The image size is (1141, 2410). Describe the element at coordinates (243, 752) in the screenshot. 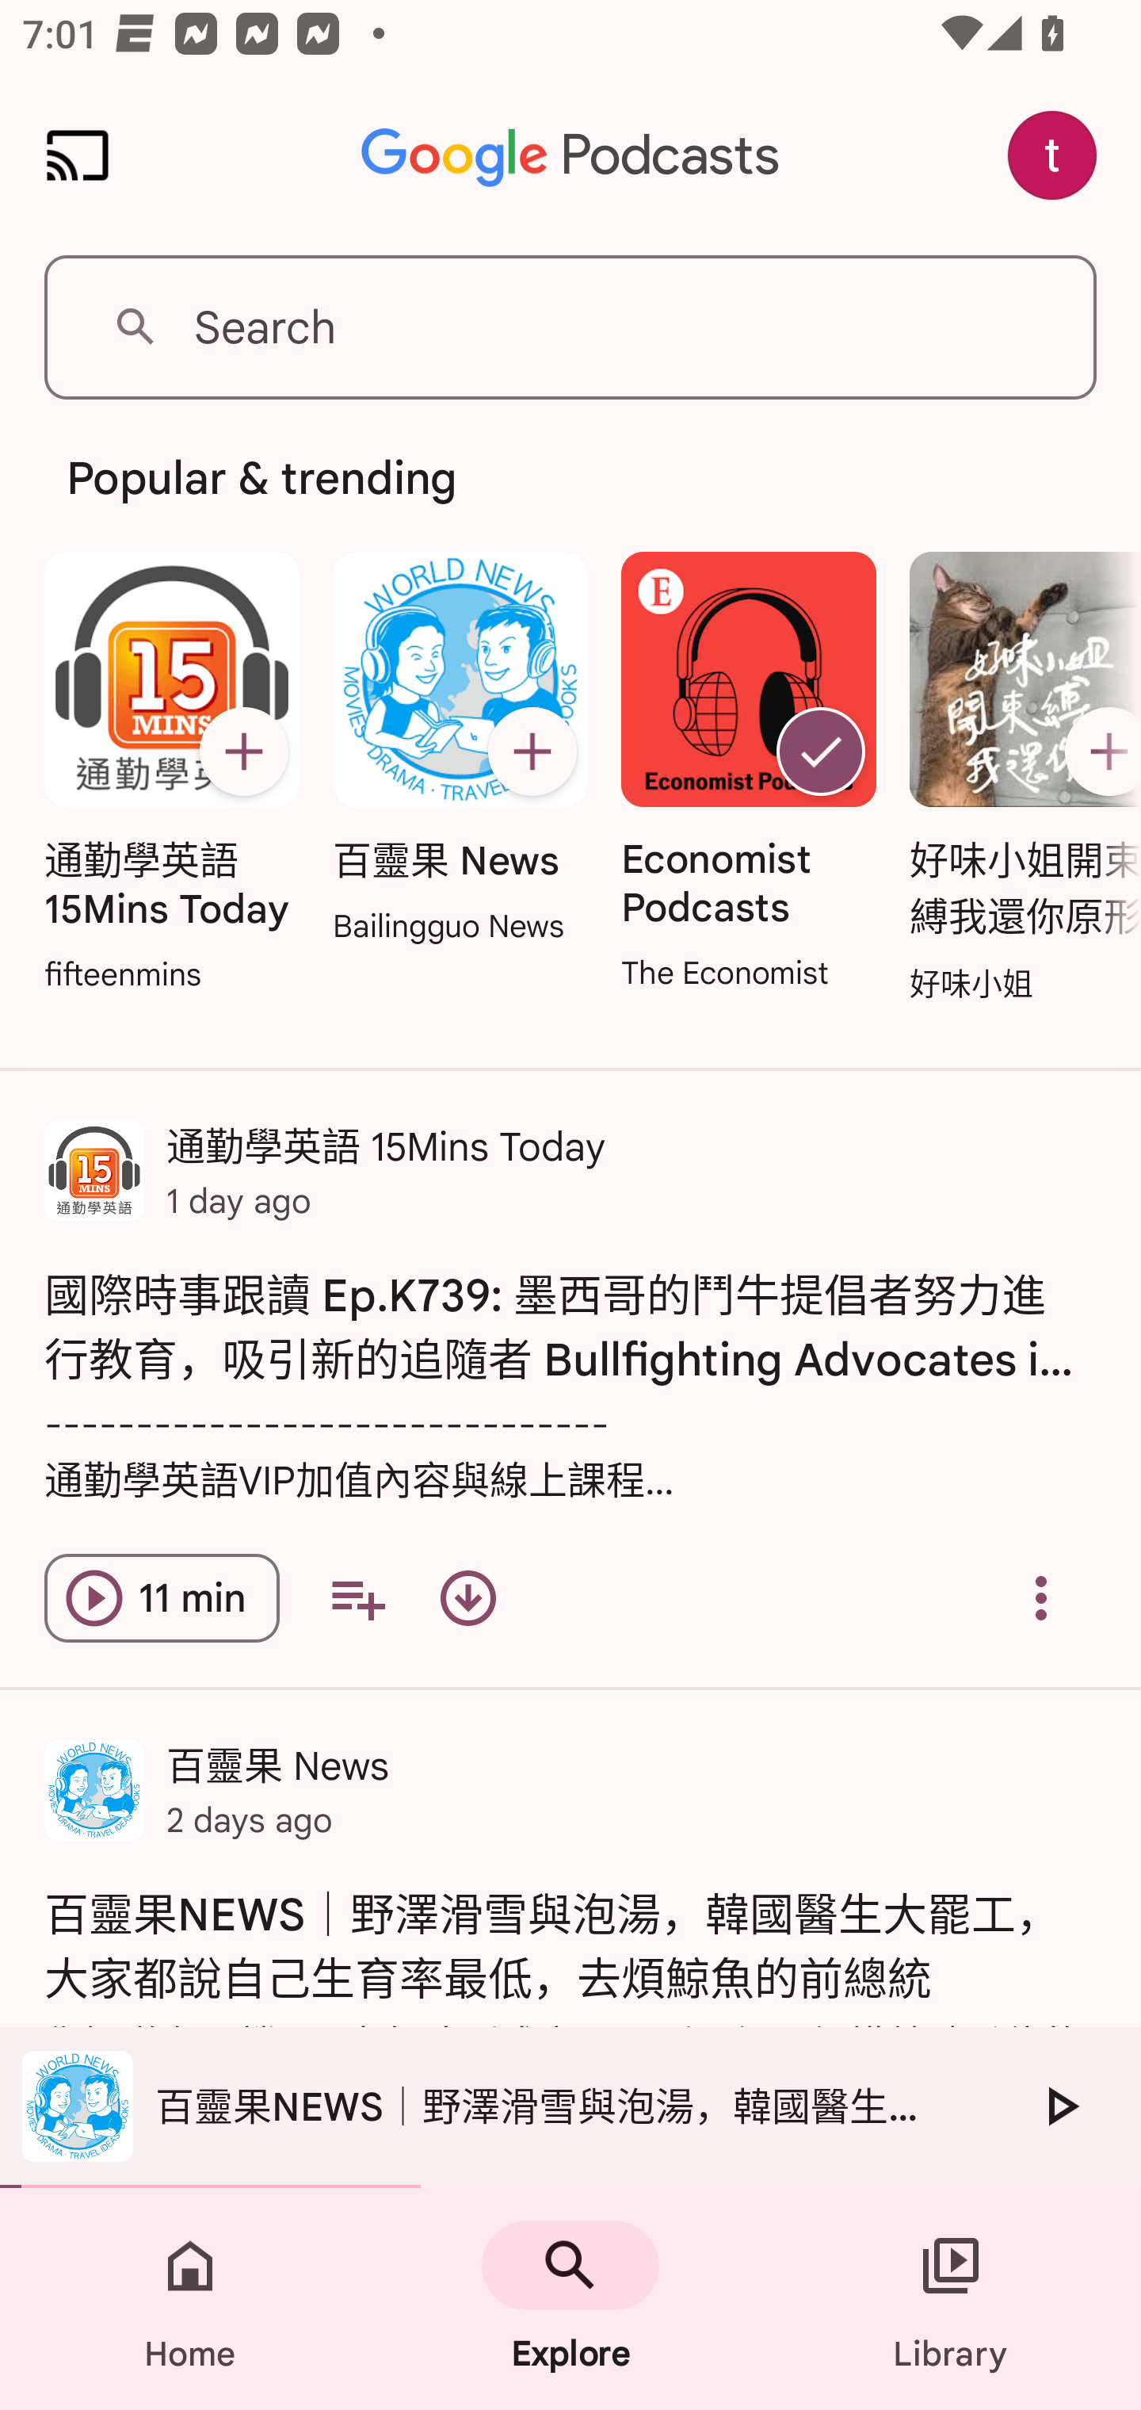

I see `Subscribe` at that location.